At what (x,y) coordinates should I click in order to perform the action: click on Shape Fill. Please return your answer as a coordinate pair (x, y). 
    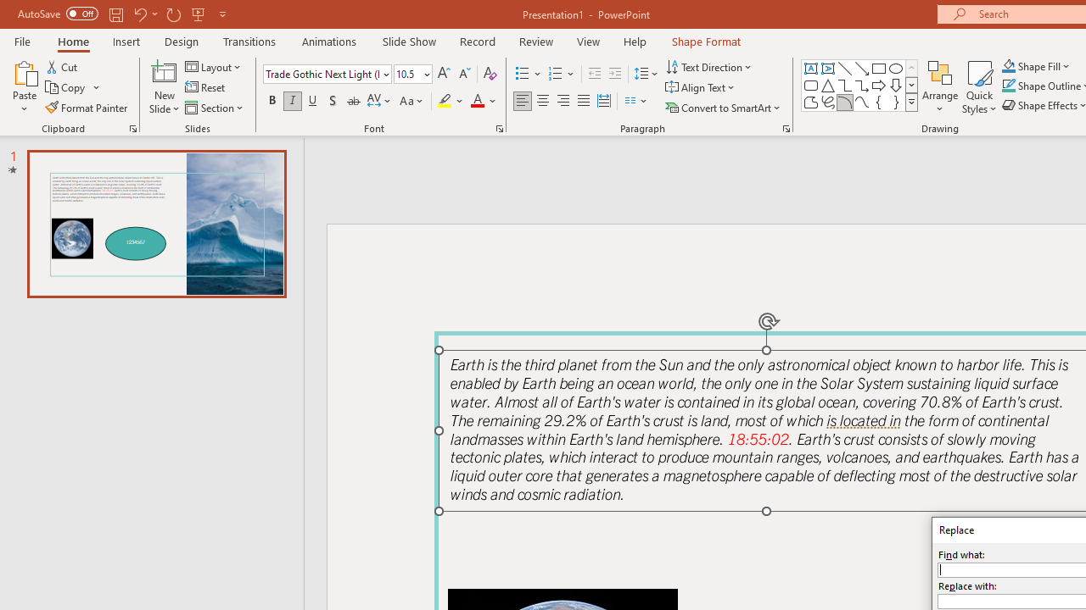
    Looking at the image, I should click on (1036, 66).